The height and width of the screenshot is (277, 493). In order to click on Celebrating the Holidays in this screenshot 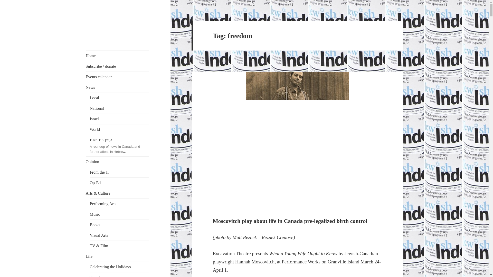, I will do `click(119, 267)`.